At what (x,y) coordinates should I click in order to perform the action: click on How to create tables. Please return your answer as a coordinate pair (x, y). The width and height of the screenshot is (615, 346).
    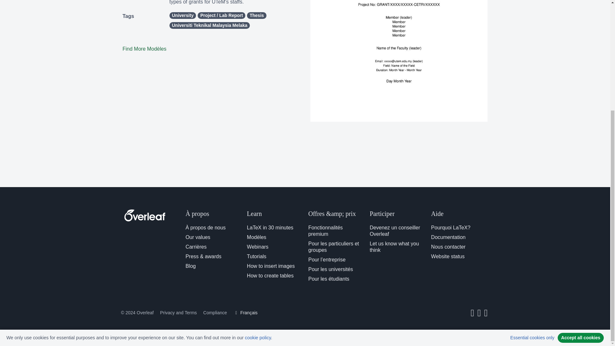
    Looking at the image, I should click on (270, 276).